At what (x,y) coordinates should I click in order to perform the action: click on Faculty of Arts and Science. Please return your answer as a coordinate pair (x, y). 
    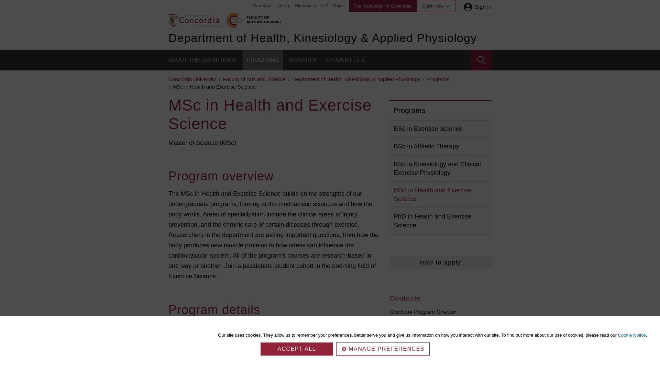
    Looking at the image, I should click on (263, 19).